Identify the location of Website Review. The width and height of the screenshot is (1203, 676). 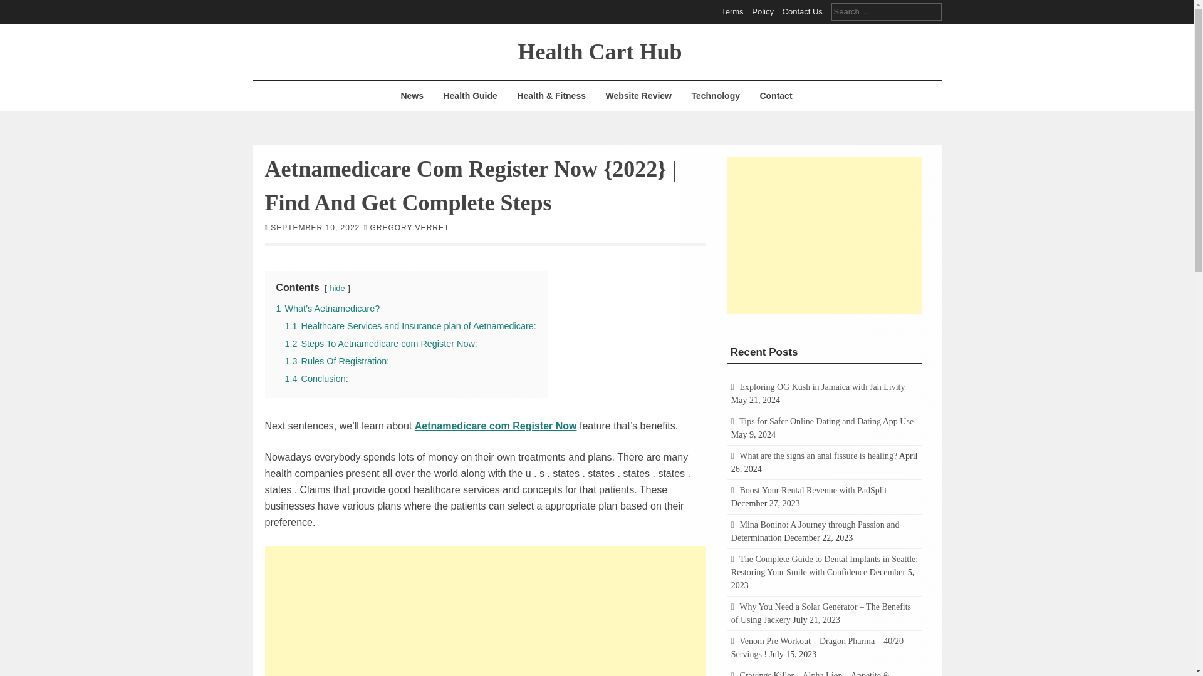
(638, 96).